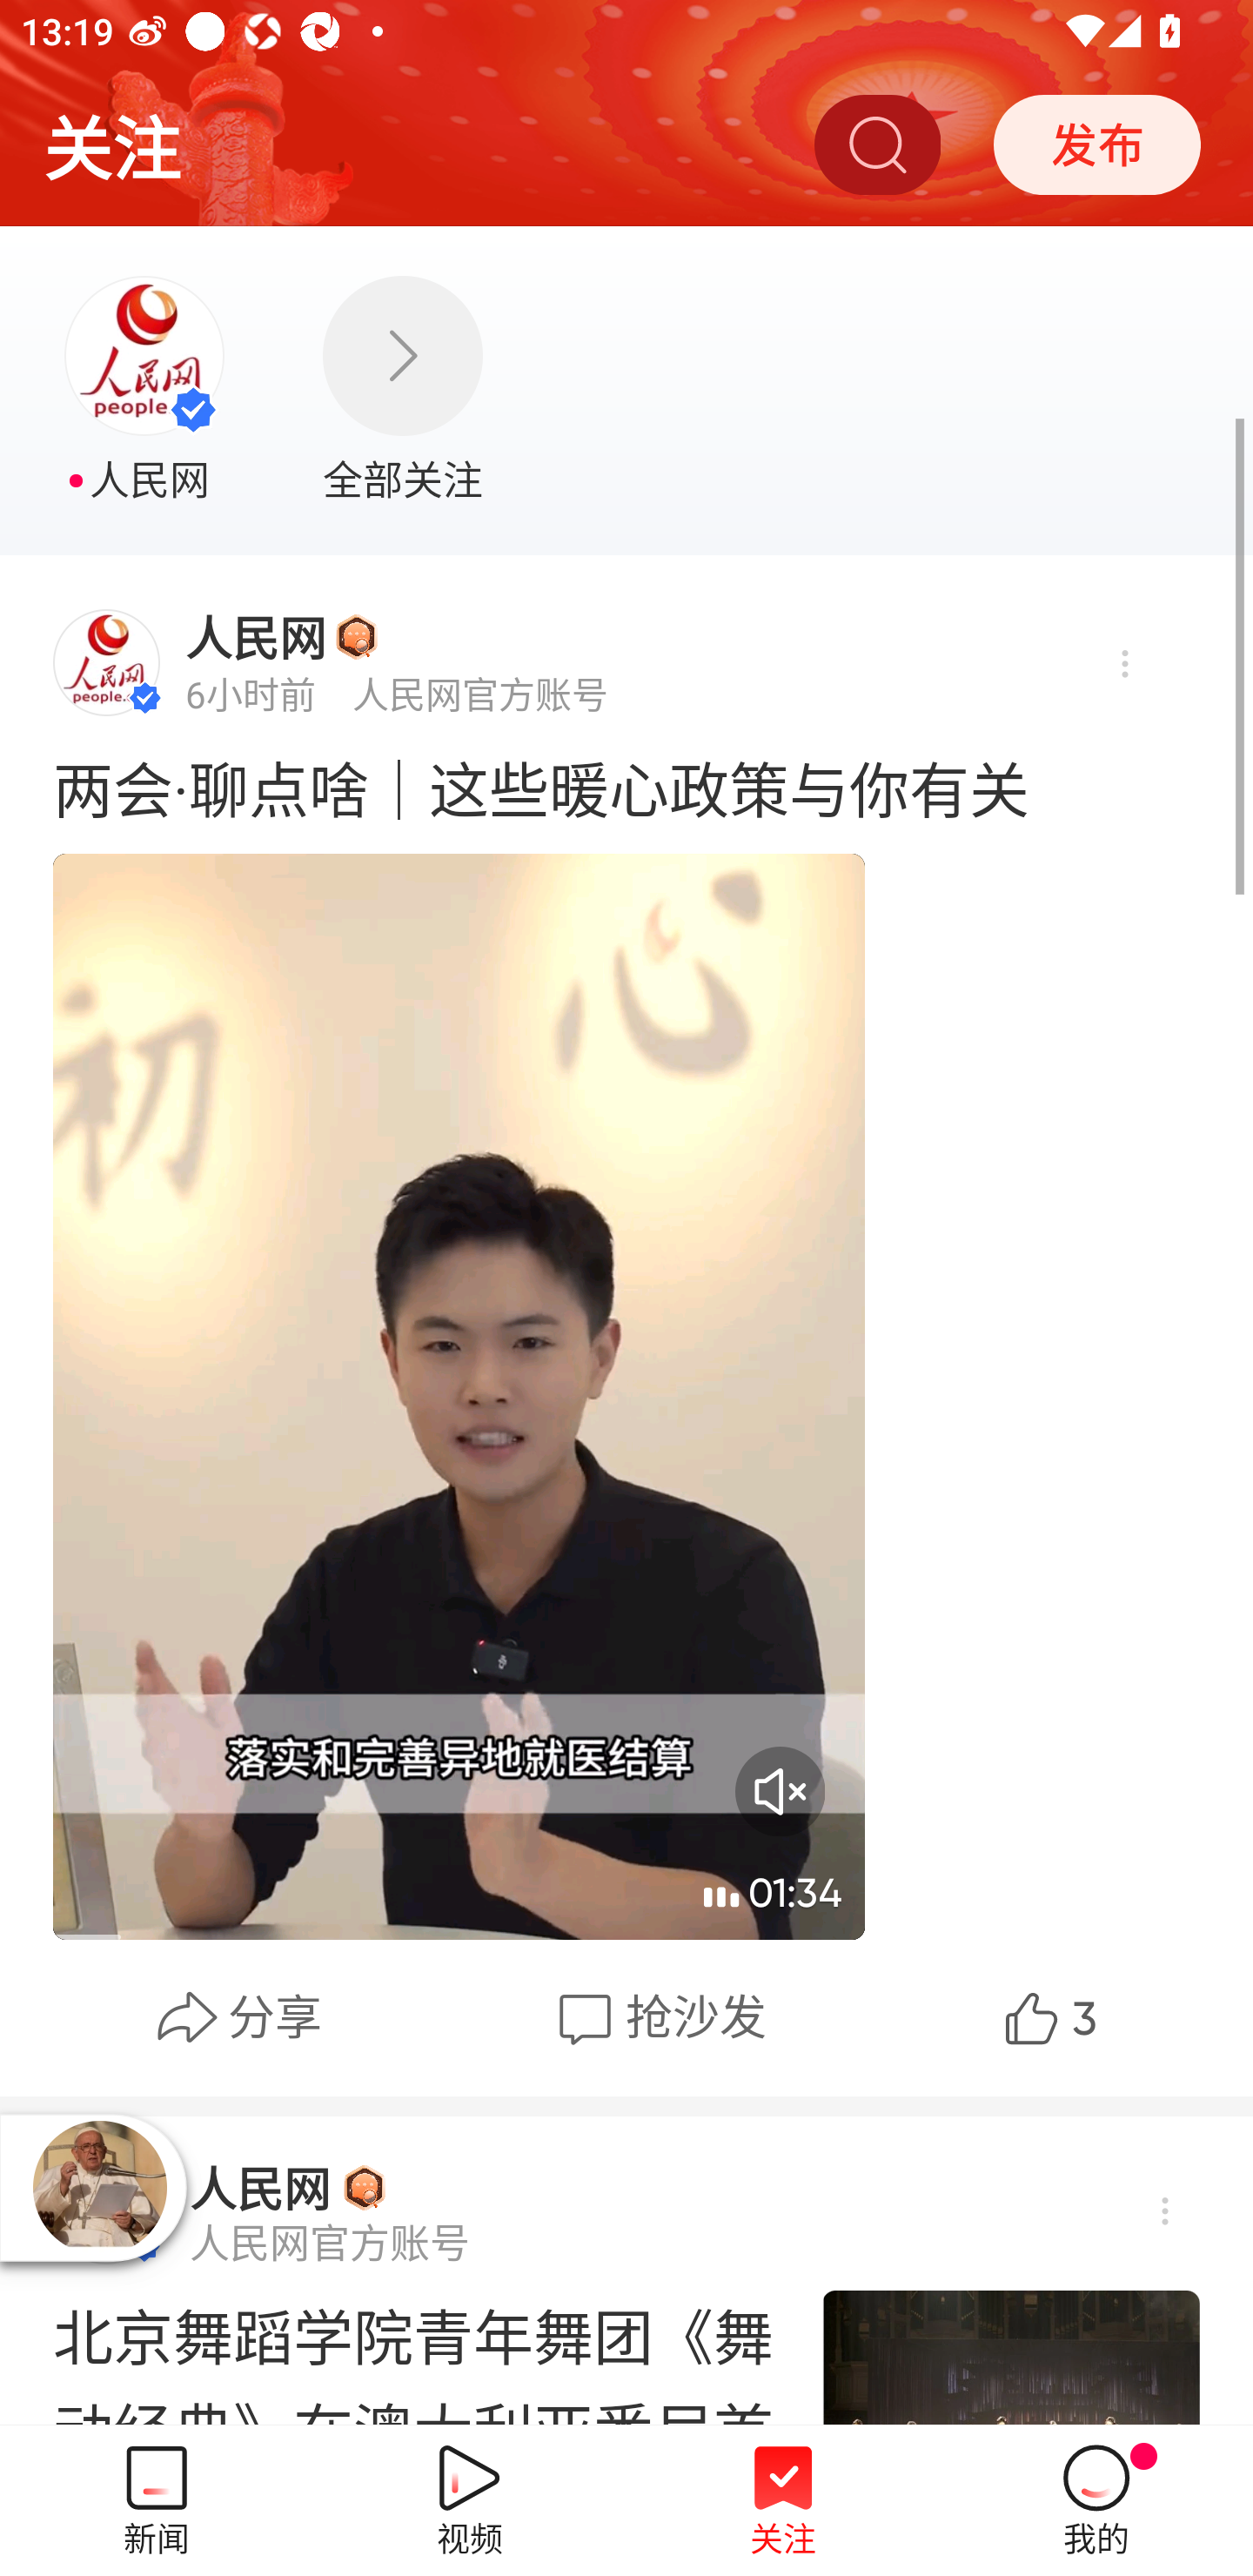 The width and height of the screenshot is (1253, 2576). Describe the element at coordinates (148, 392) in the screenshot. I see `人民网，可点击` at that location.